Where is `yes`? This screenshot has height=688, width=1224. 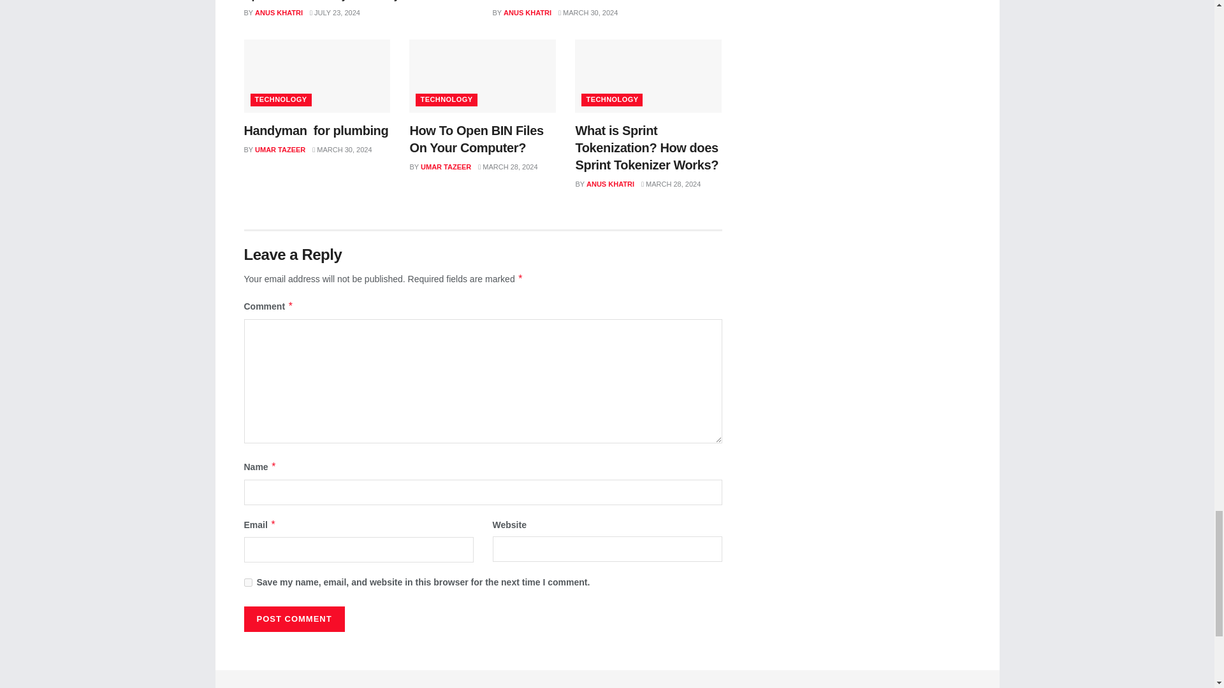
yes is located at coordinates (247, 582).